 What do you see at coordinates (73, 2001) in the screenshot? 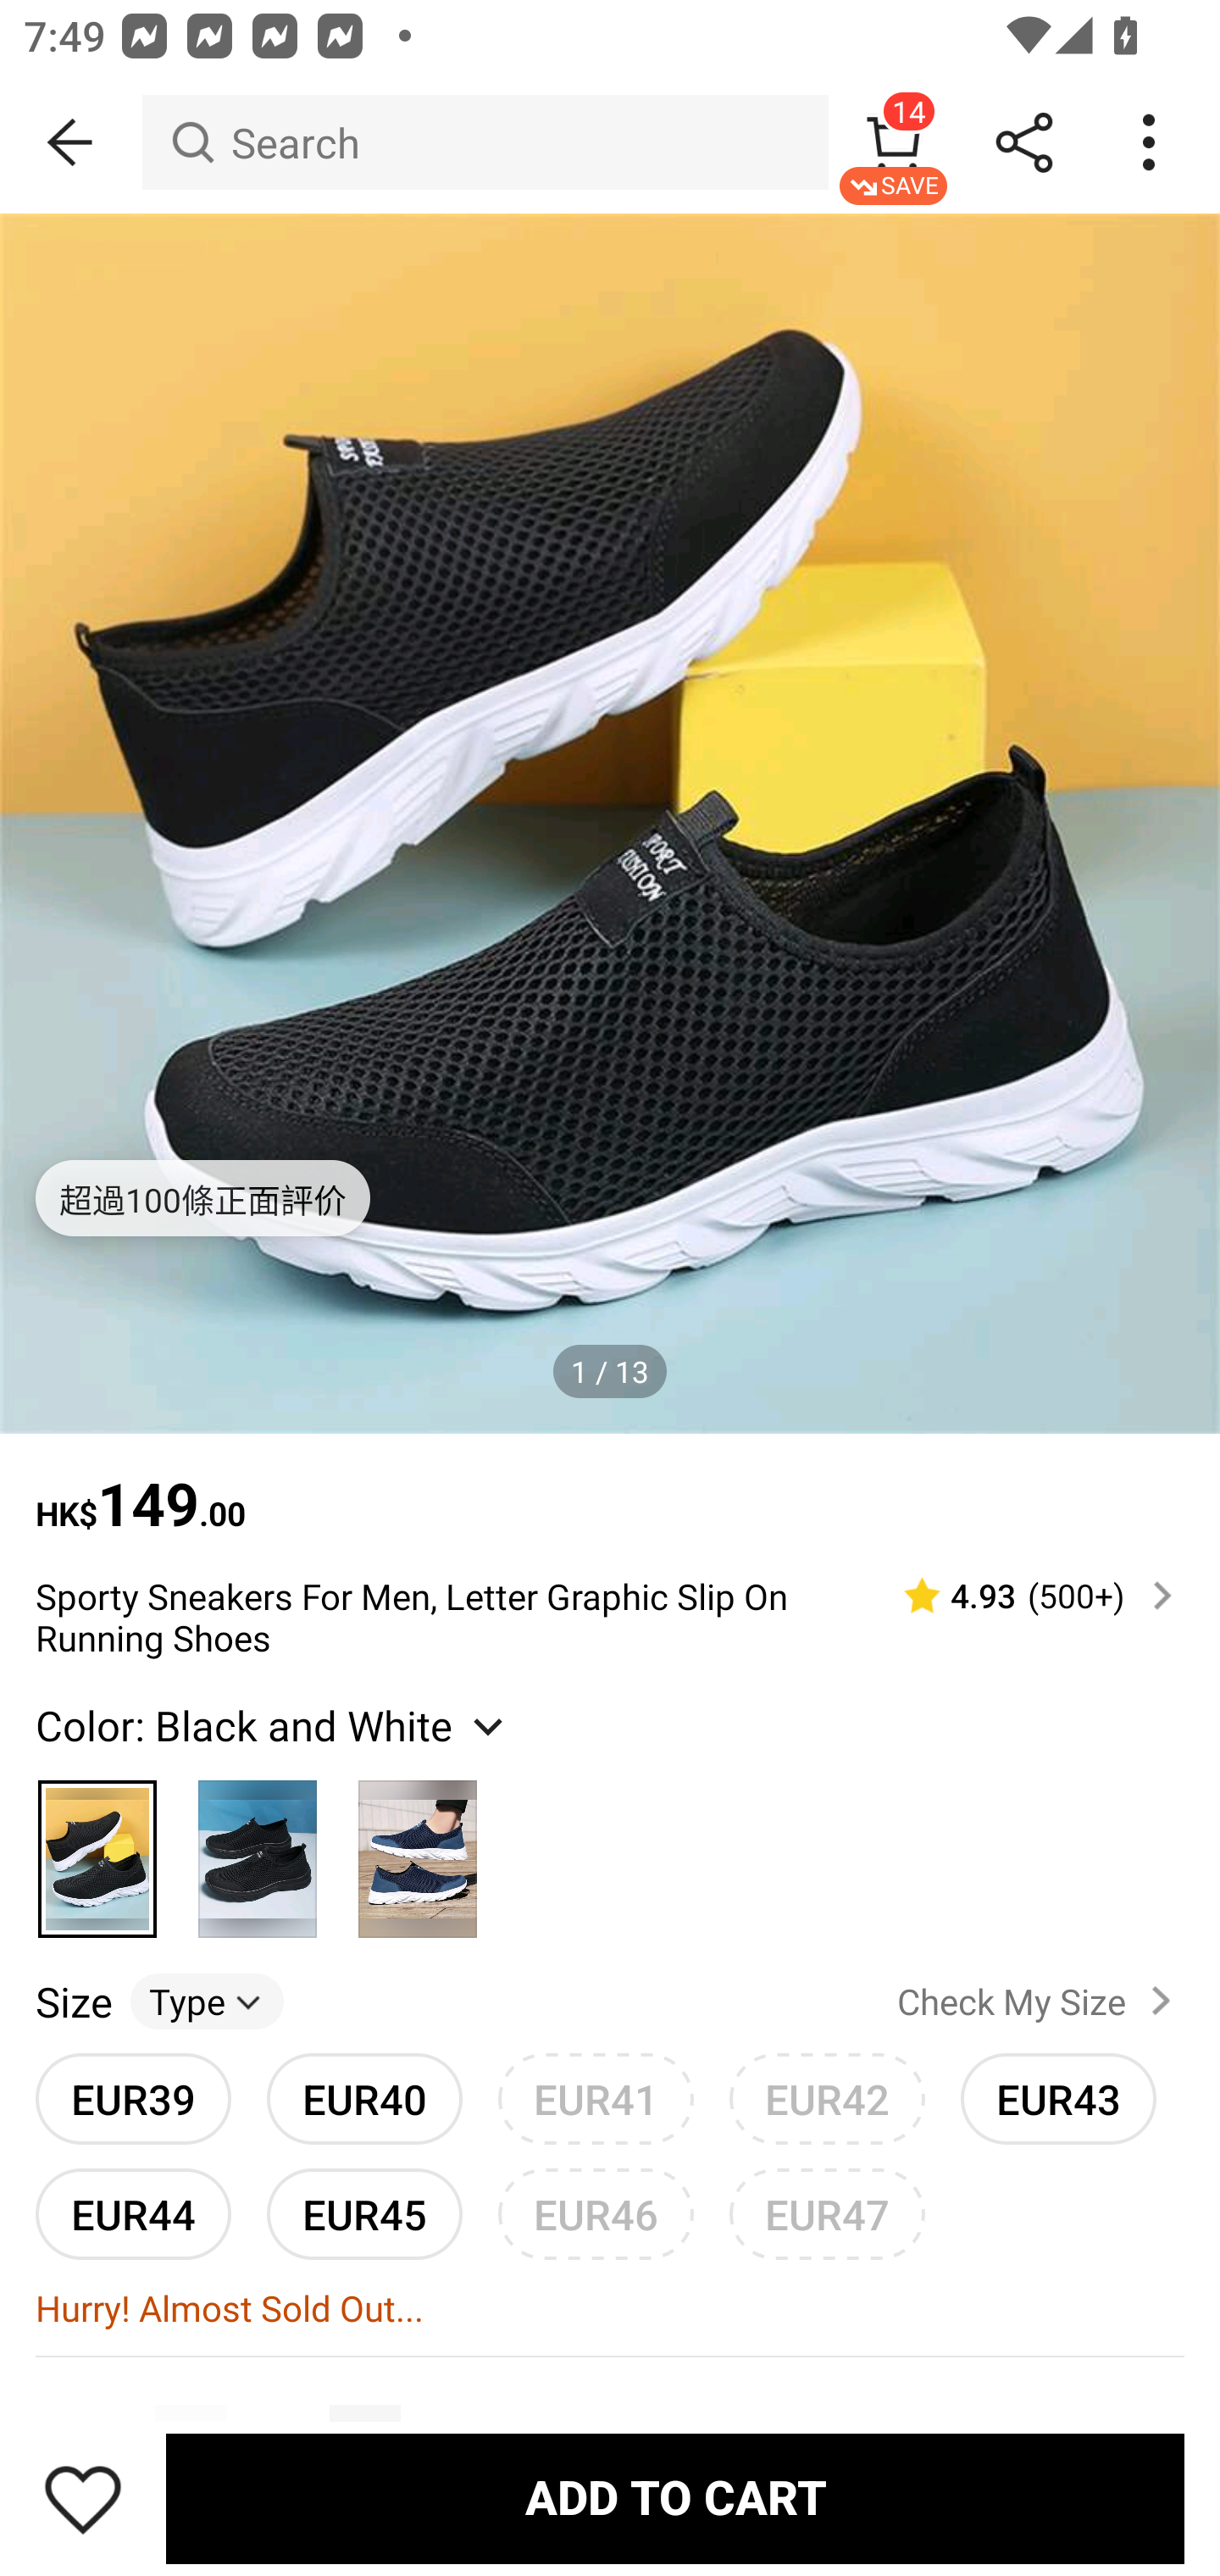
I see `Size` at bounding box center [73, 2001].